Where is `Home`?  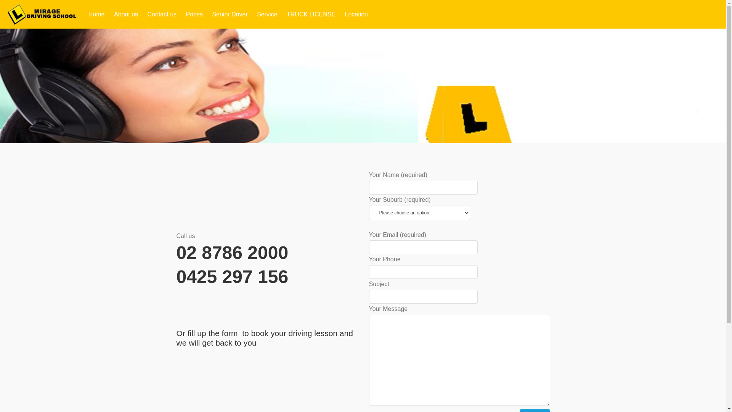
Home is located at coordinates (97, 14).